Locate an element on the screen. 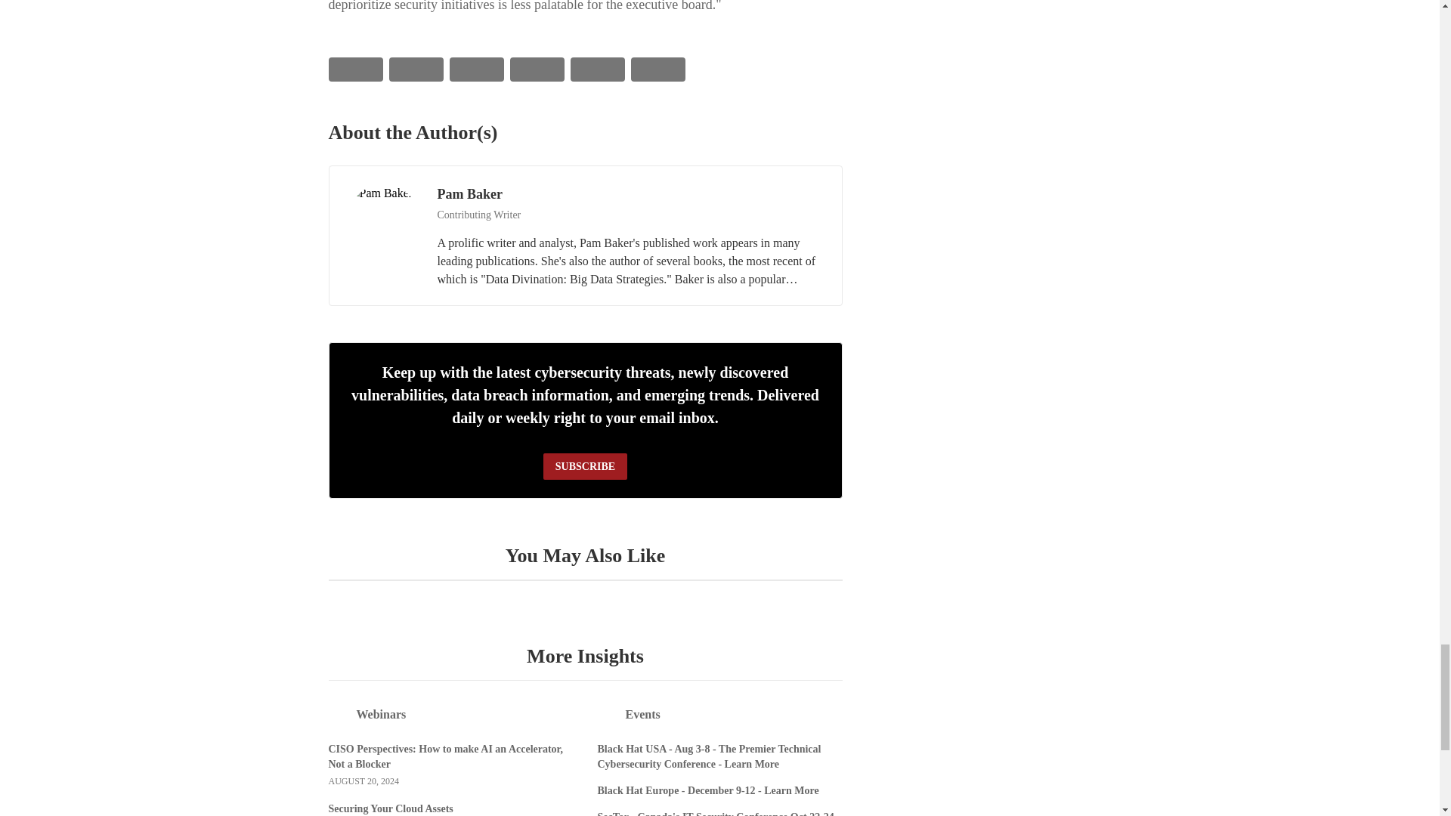 The image size is (1451, 816). Pam Baker is located at coordinates (383, 221).